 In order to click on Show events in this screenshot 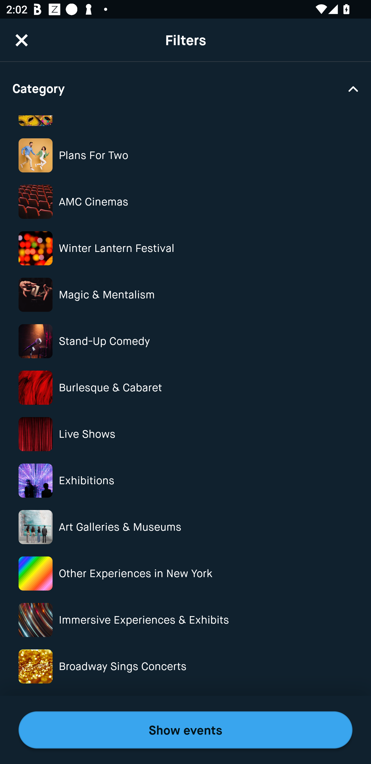, I will do `click(185, 730)`.